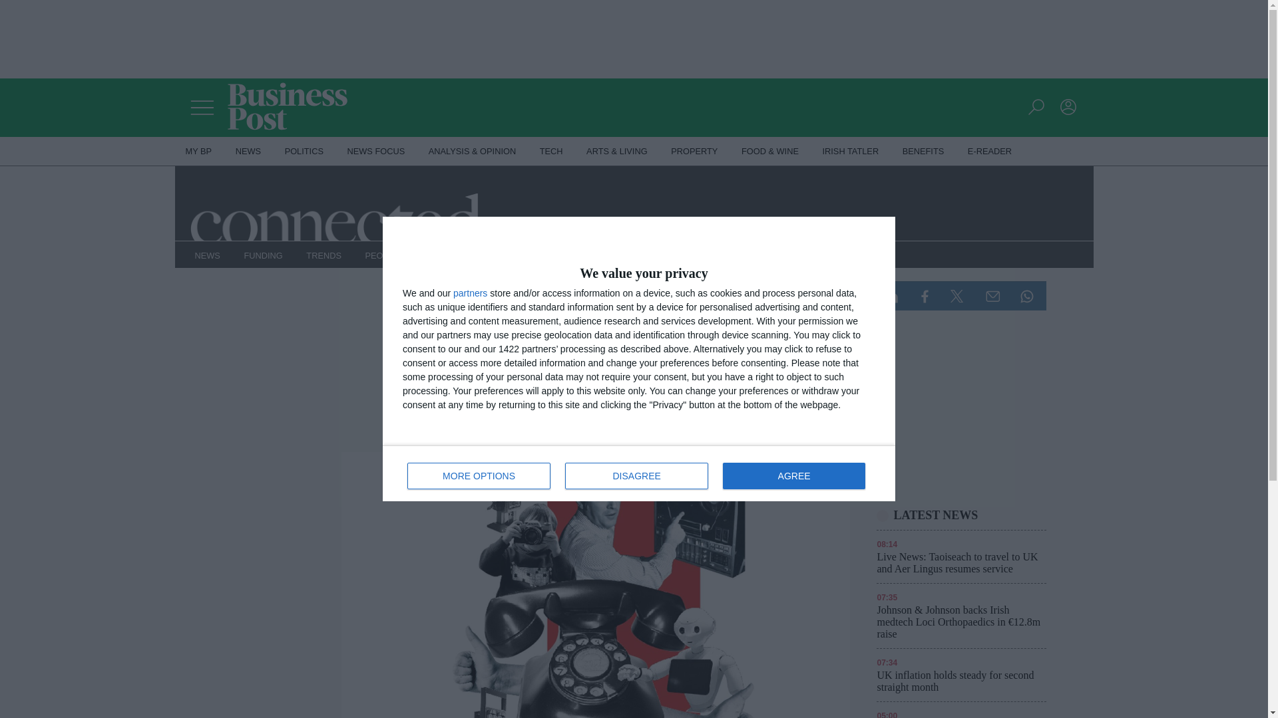 The width and height of the screenshot is (1278, 718). I want to click on E-READER, so click(990, 152).